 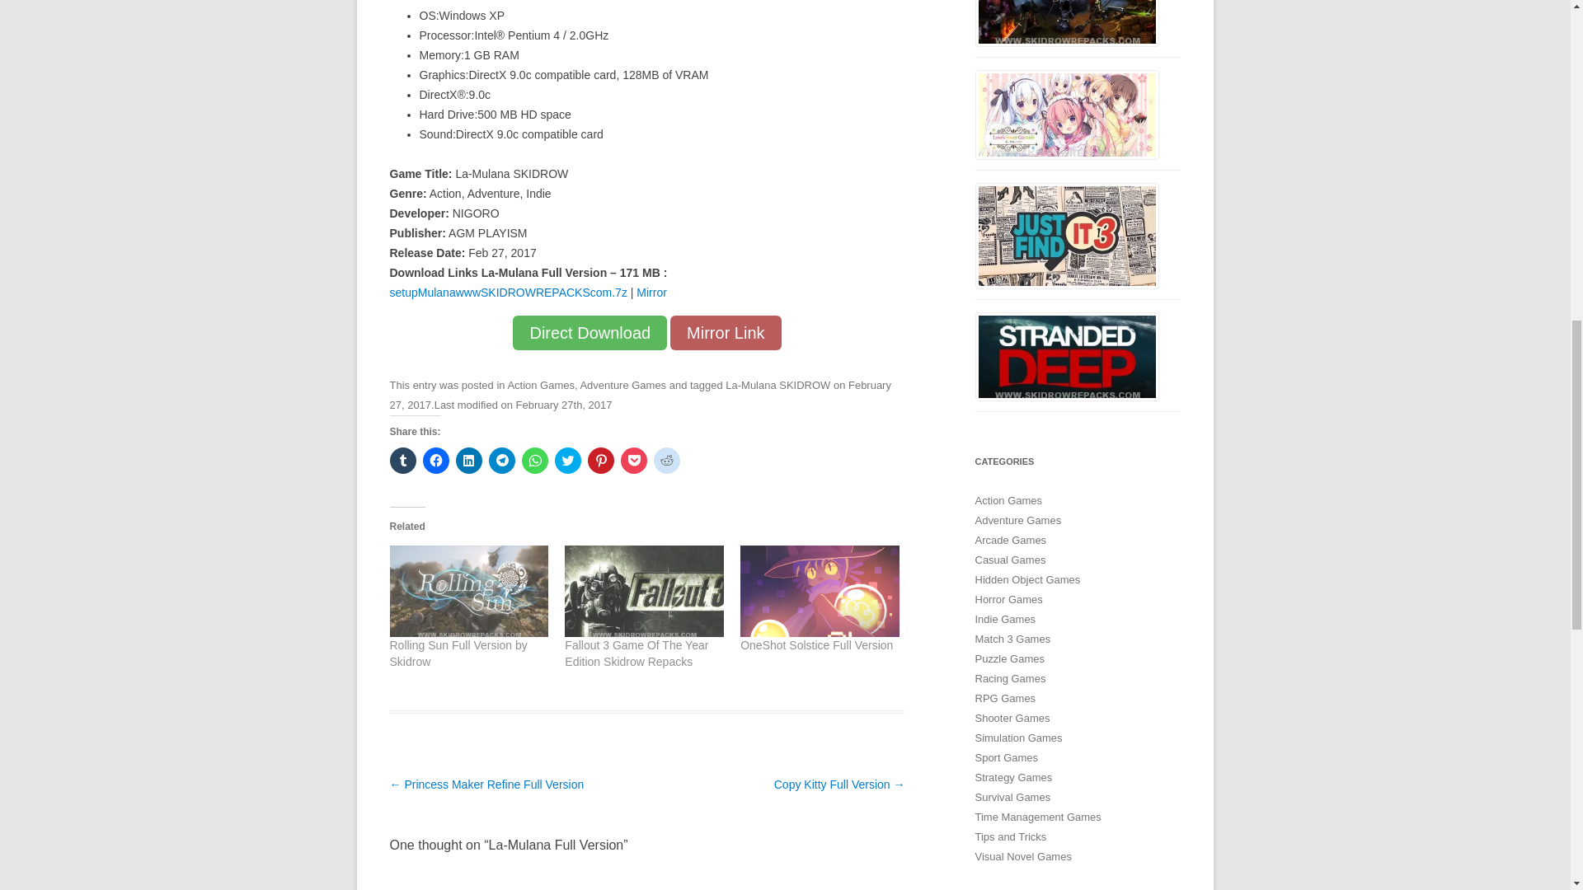 What do you see at coordinates (501, 460) in the screenshot?
I see `Click to share on Telegram` at bounding box center [501, 460].